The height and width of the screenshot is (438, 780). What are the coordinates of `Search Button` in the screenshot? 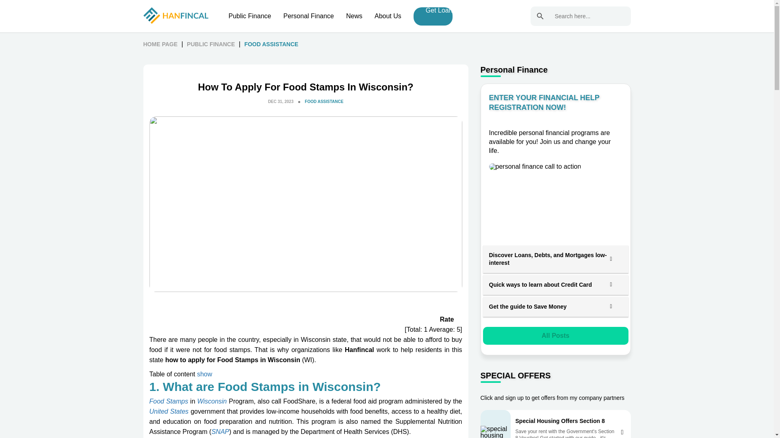 It's located at (540, 16).